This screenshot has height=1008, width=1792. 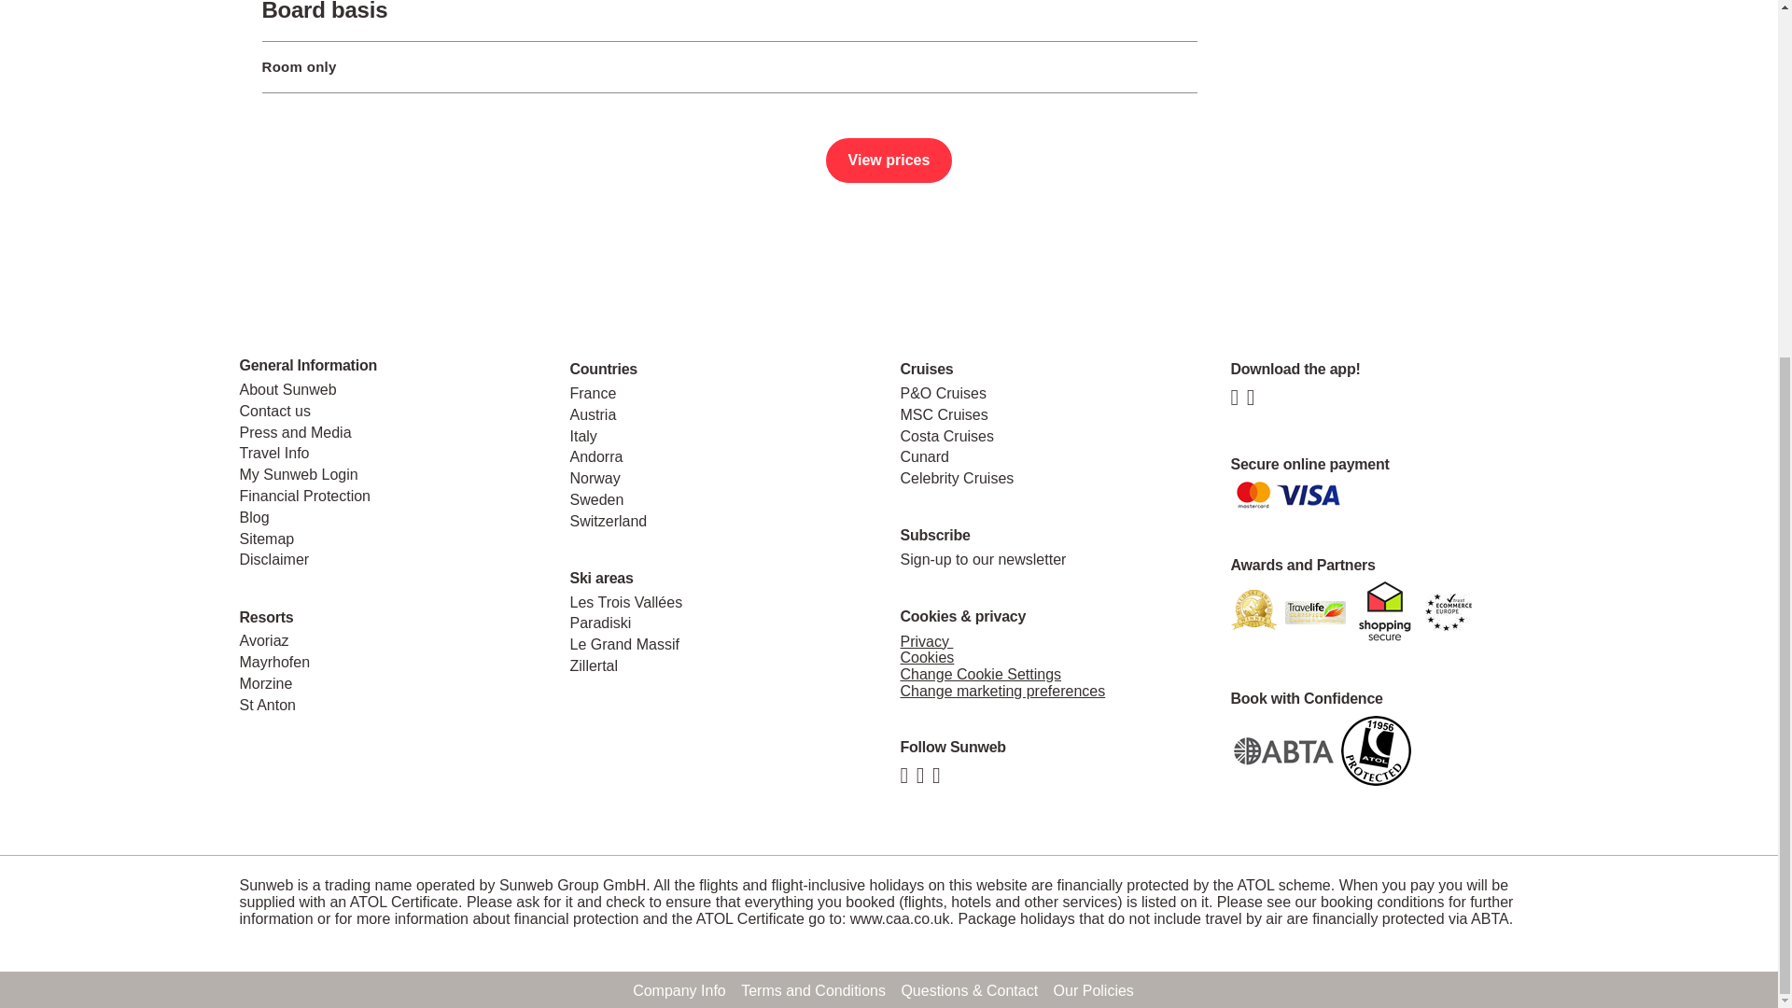 I want to click on Financial Protection, so click(x=1281, y=749).